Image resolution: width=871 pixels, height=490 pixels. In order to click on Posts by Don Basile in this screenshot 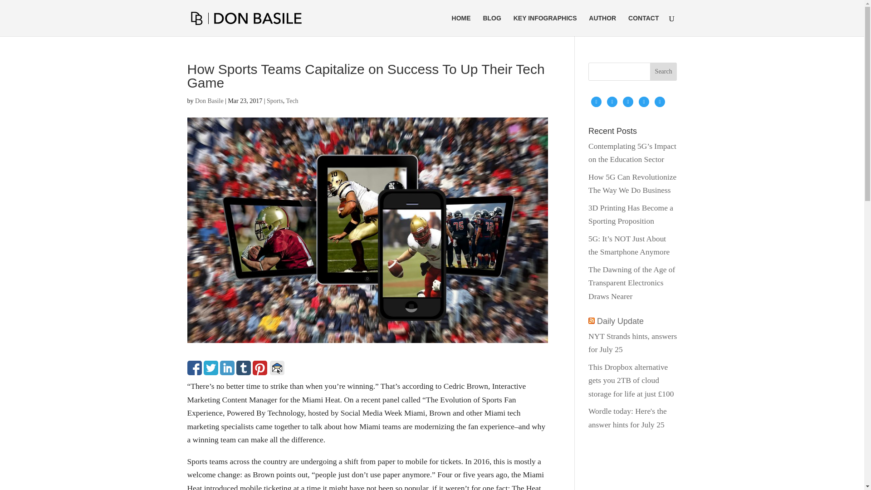, I will do `click(210, 101)`.